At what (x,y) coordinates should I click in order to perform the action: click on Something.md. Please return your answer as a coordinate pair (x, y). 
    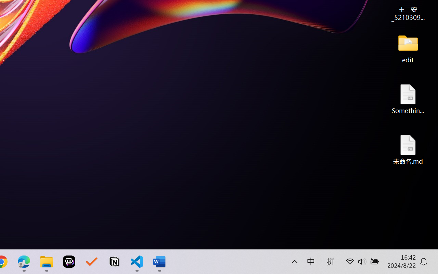
    Looking at the image, I should click on (408, 99).